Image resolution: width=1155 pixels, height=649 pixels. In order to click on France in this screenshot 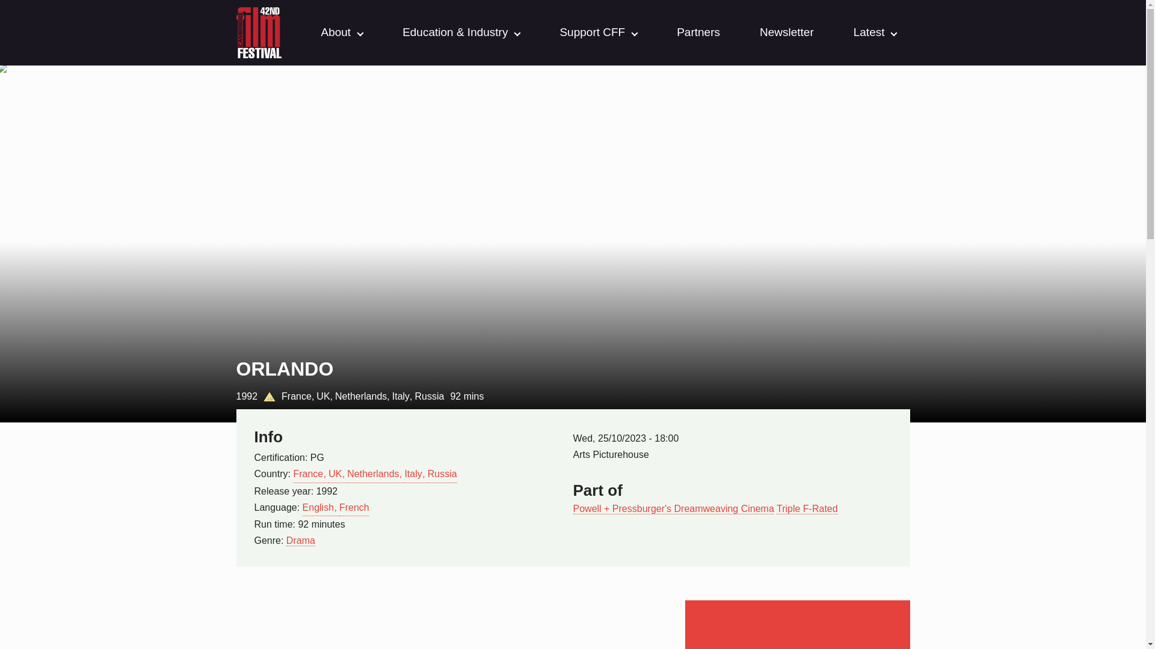, I will do `click(310, 474)`.